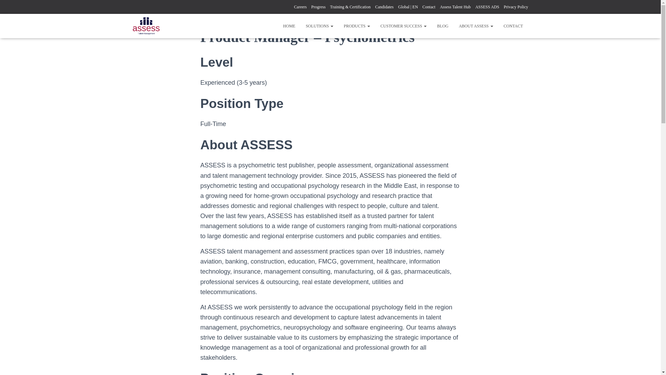  Describe the element at coordinates (319, 26) in the screenshot. I see `Solutions` at that location.